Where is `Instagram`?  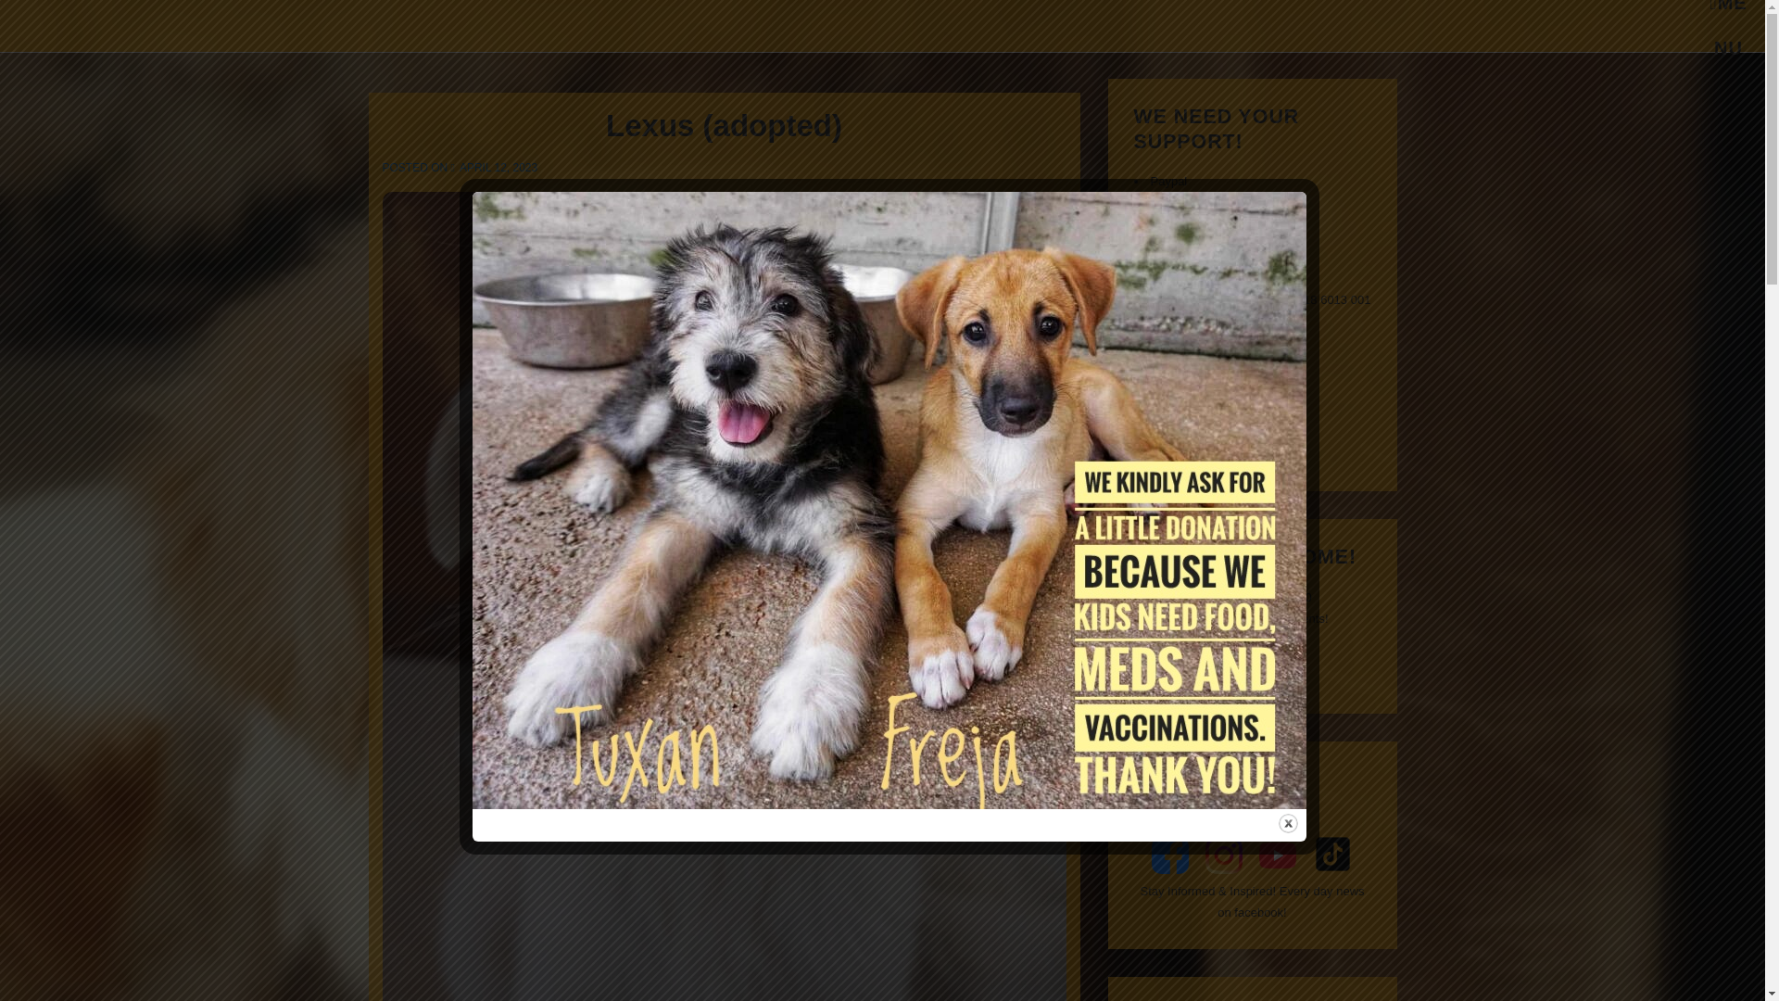
Instagram is located at coordinates (1728, 13).